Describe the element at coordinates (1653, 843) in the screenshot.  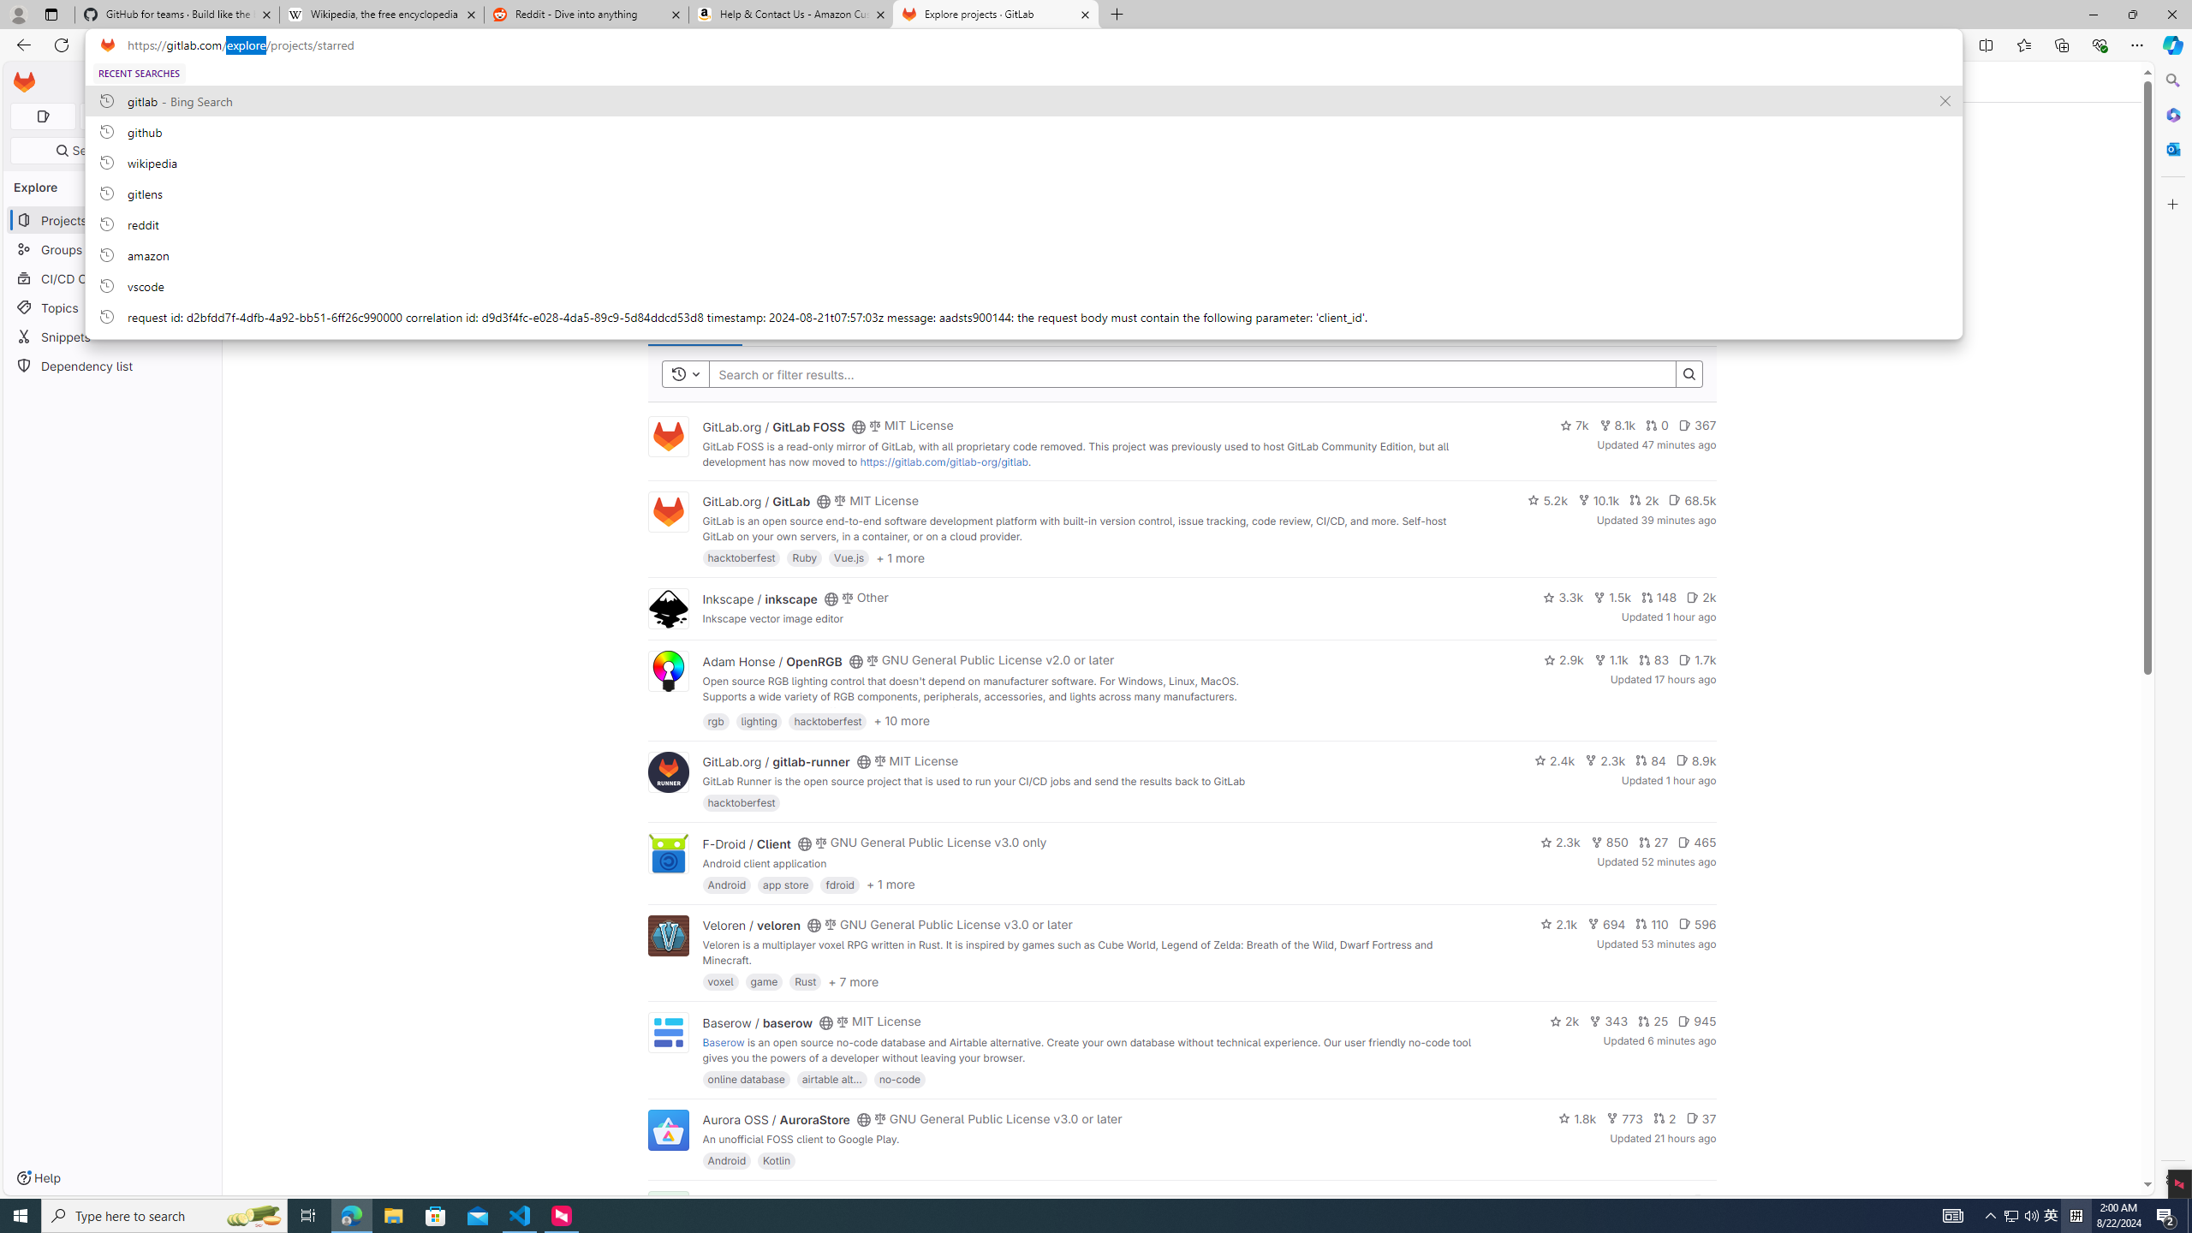
I see `27` at that location.